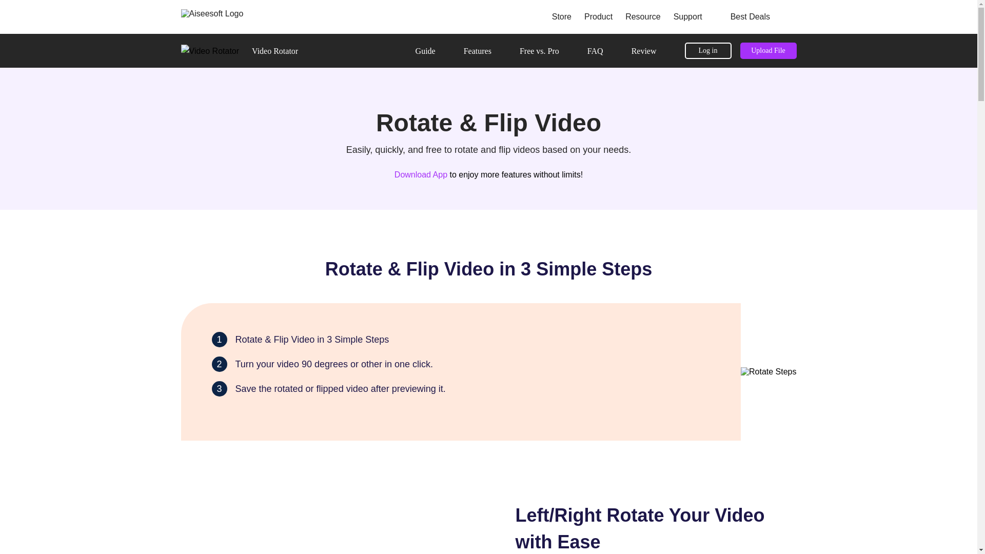  Describe the element at coordinates (644, 50) in the screenshot. I see `Review` at that location.